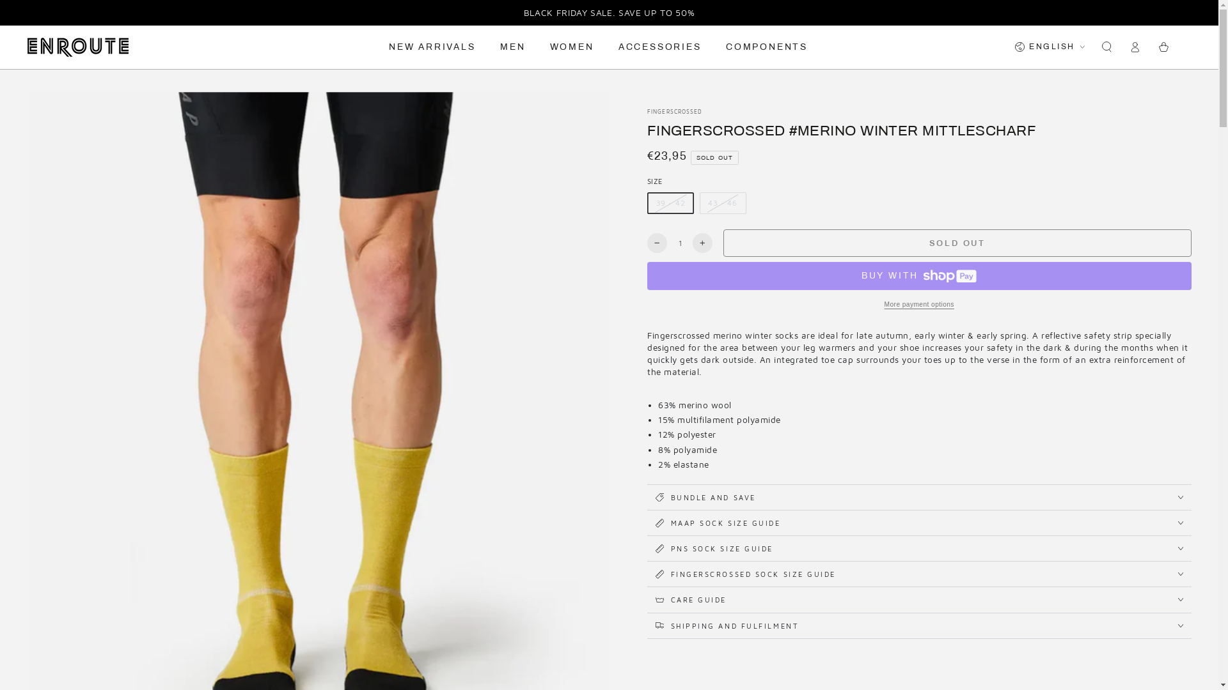 Image resolution: width=1228 pixels, height=690 pixels. I want to click on SOLD OUT, so click(957, 243).